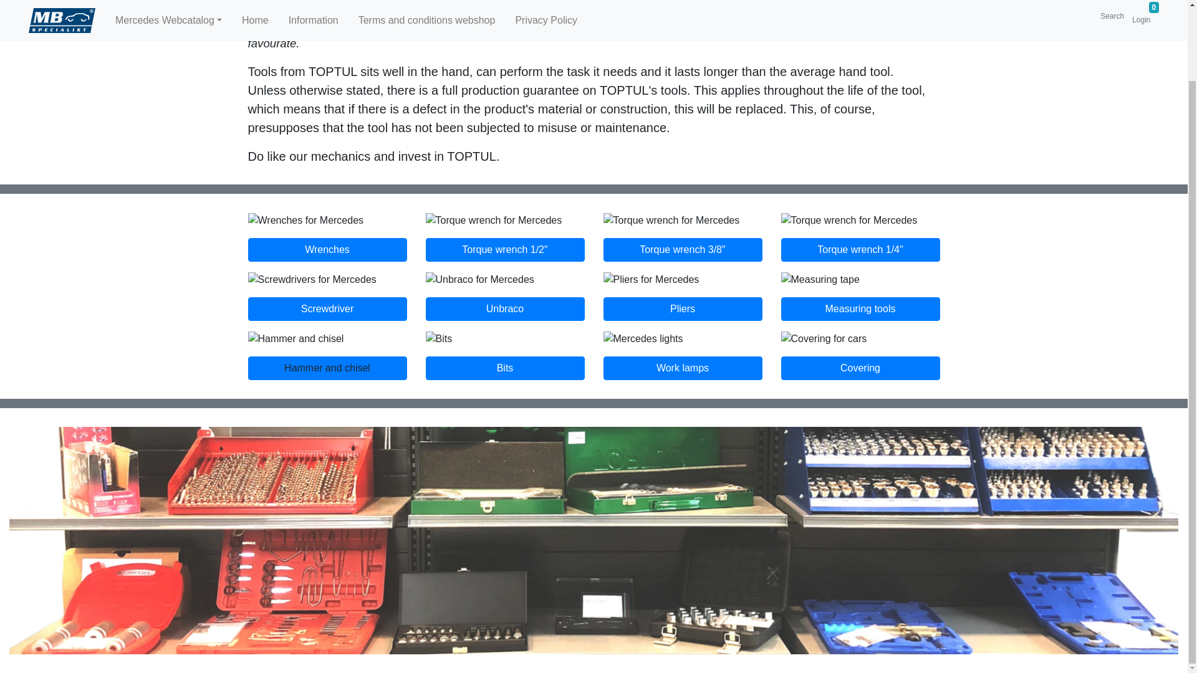  Describe the element at coordinates (683, 309) in the screenshot. I see `Pliers` at that location.